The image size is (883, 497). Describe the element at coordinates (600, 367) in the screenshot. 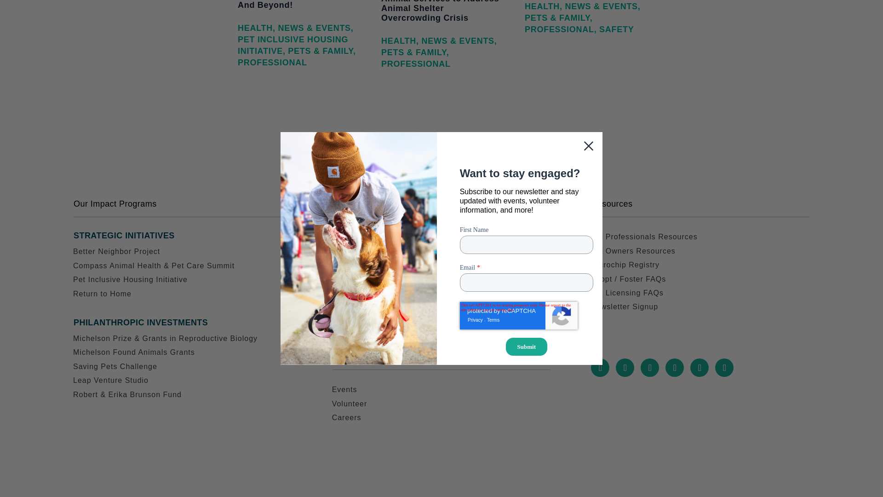

I see `Follow on Facebook` at that location.